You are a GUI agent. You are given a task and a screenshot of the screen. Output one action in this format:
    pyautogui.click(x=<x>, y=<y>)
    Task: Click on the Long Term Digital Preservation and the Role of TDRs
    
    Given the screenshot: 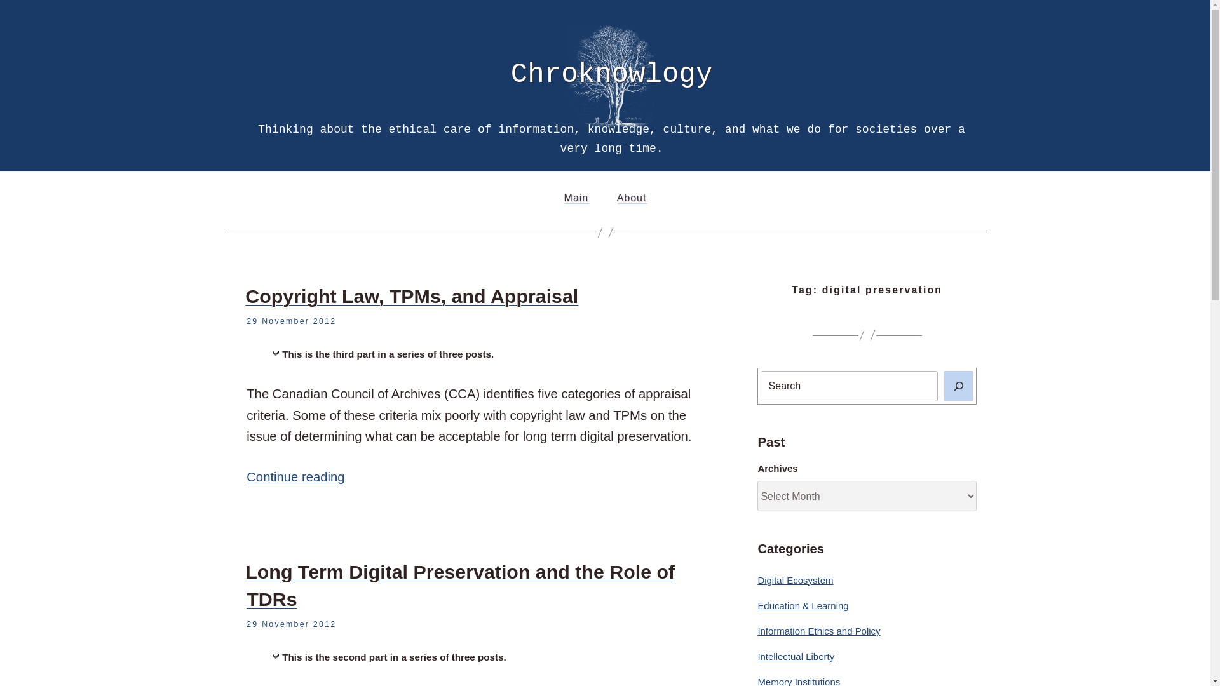 What is the action you would take?
    pyautogui.click(x=459, y=586)
    